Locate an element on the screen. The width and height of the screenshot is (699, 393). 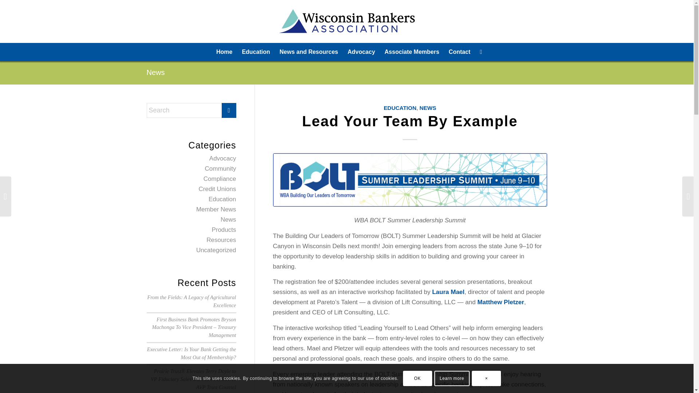
News and Resources is located at coordinates (309, 52).